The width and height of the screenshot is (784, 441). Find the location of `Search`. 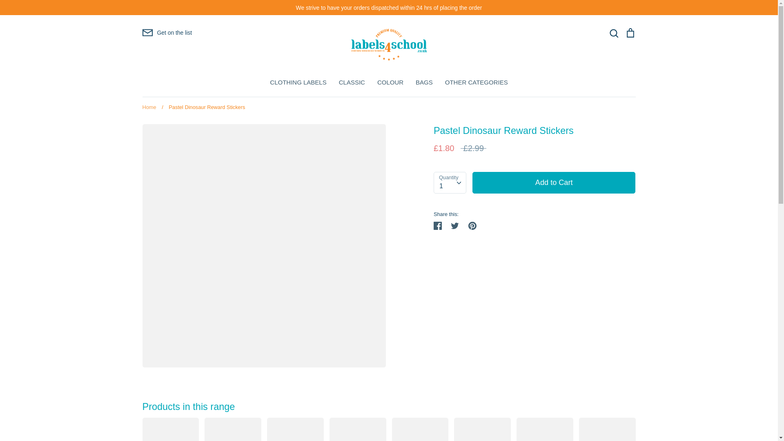

Search is located at coordinates (613, 33).